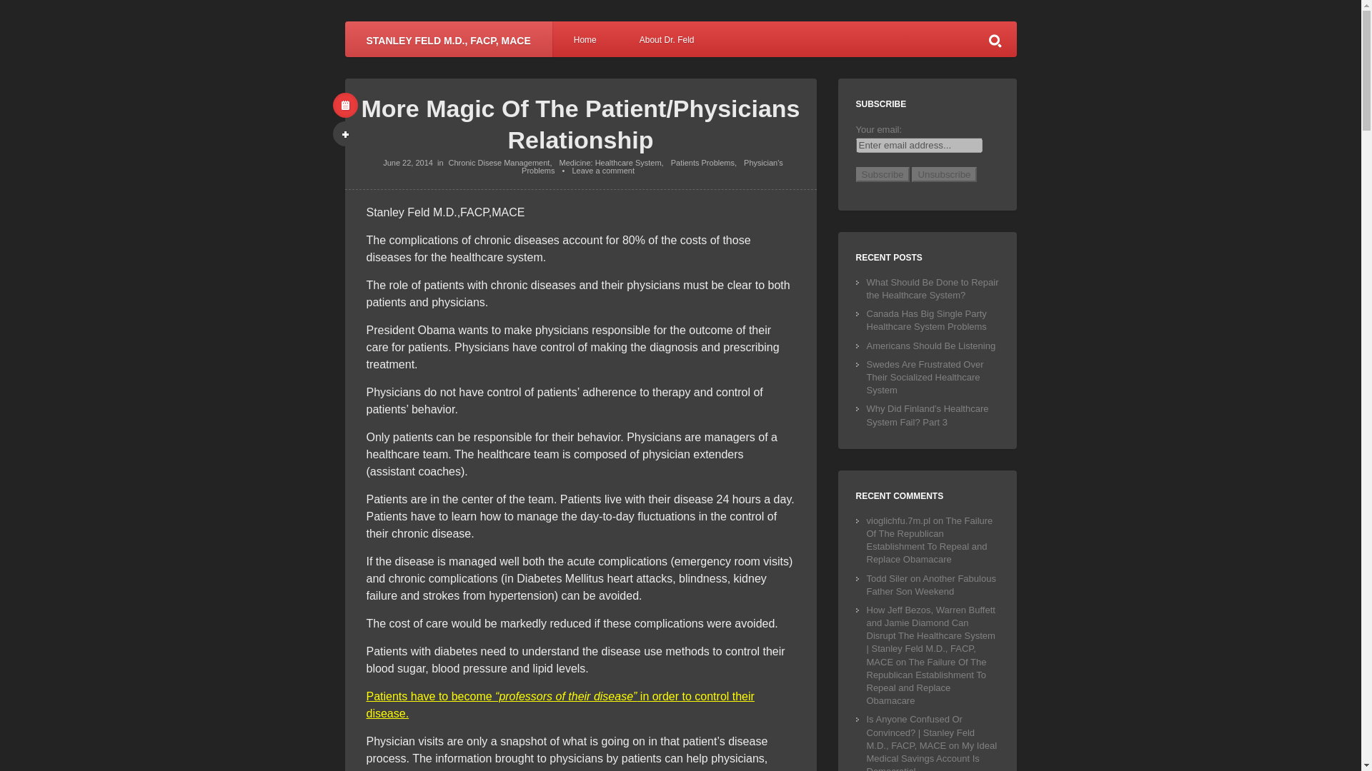 Image resolution: width=1372 pixels, height=771 pixels. What do you see at coordinates (585, 39) in the screenshot?
I see `Home` at bounding box center [585, 39].